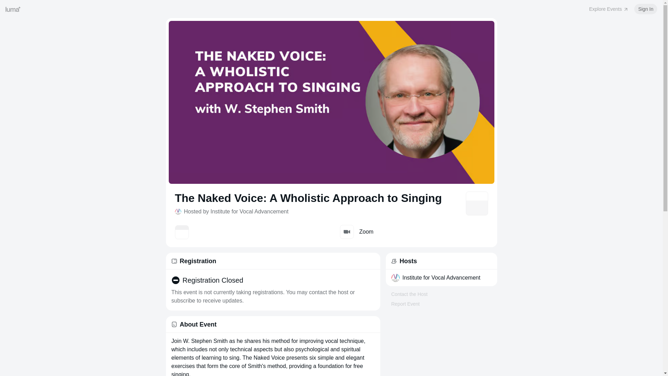 The height and width of the screenshot is (376, 668). I want to click on Institute for Vocal Advancement, so click(441, 278).